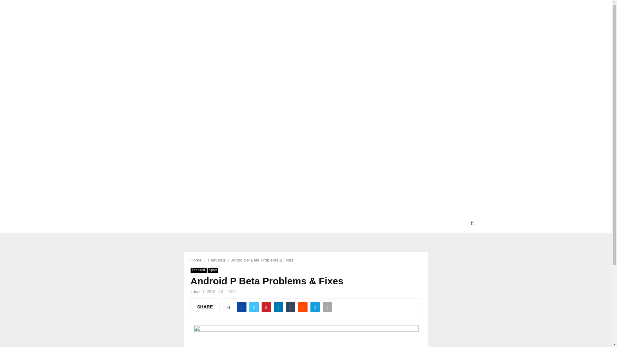 This screenshot has width=617, height=347. What do you see at coordinates (217, 260) in the screenshot?
I see `Featured` at bounding box center [217, 260].